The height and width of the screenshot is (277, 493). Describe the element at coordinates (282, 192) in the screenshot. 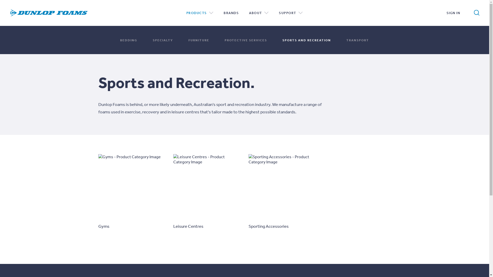

I see `Sporting Accessories` at that location.